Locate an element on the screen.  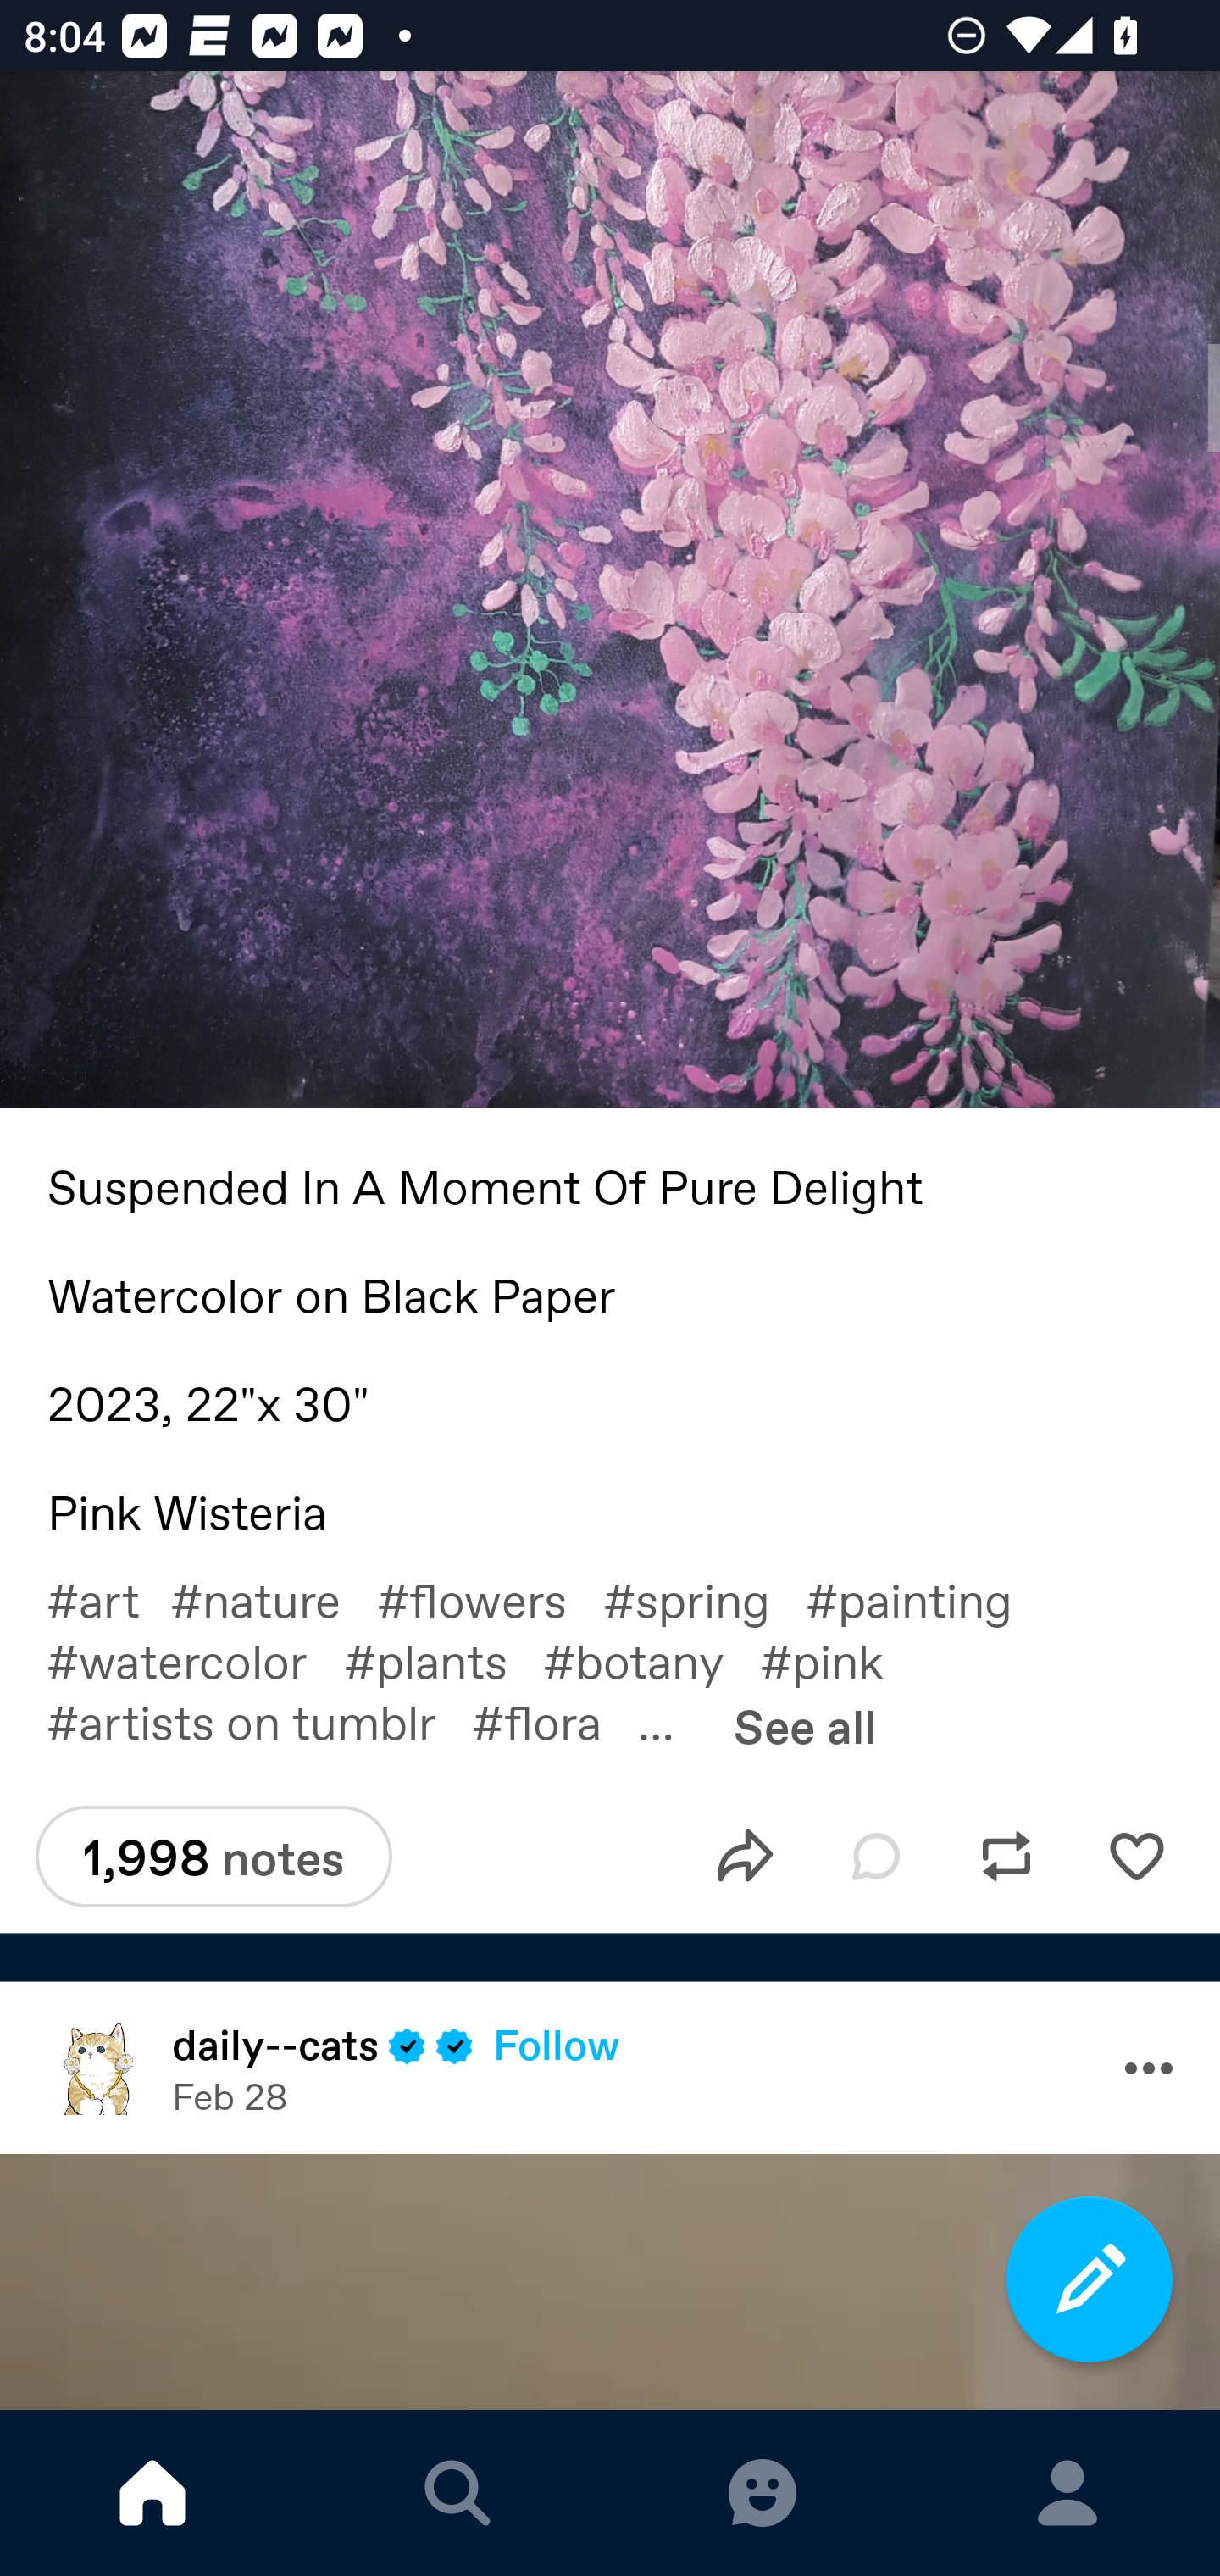
#flora is located at coordinates (555, 1720).